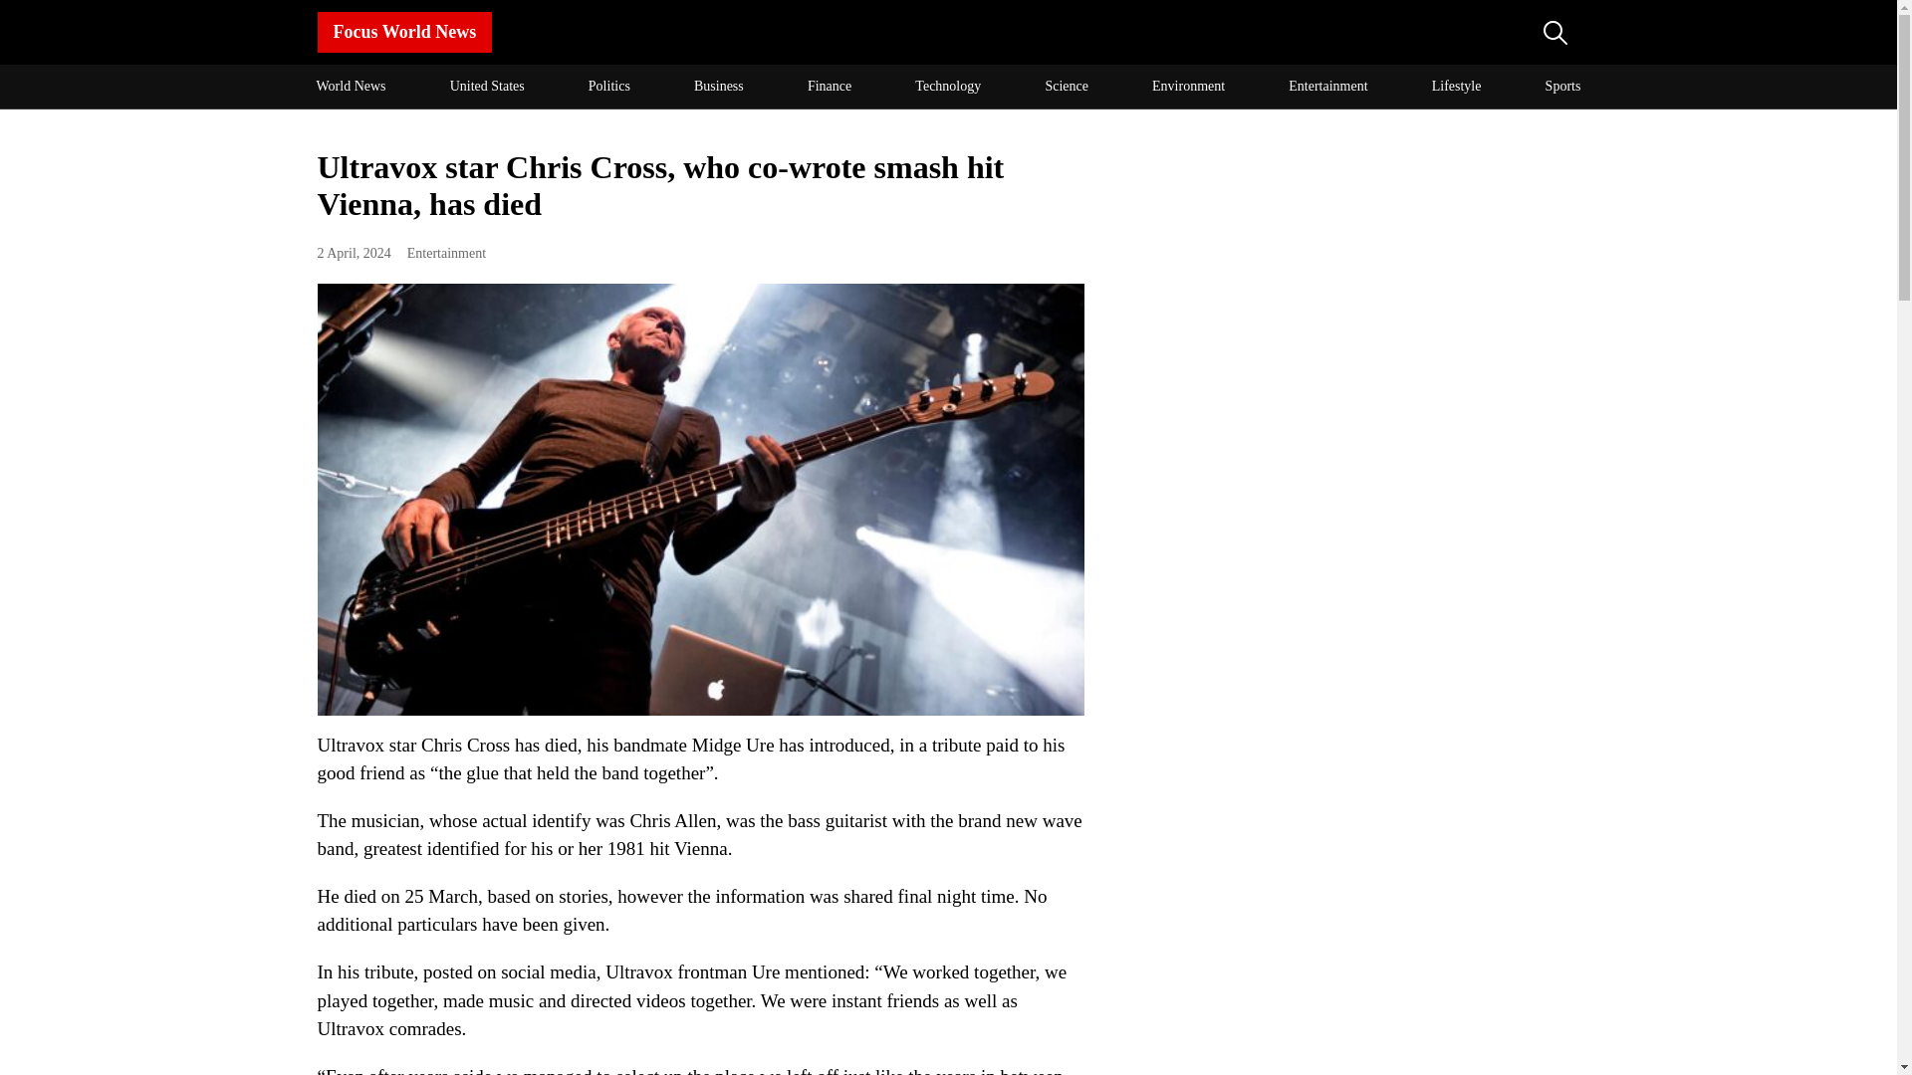 This screenshot has height=1075, width=1912. Describe the element at coordinates (1188, 86) in the screenshot. I see `Environment` at that location.